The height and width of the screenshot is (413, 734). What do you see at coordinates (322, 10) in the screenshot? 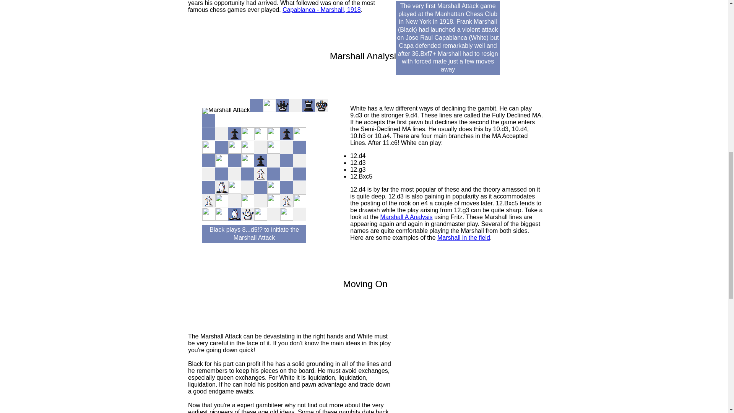
I see `Capablanca - Marshall, 1918` at bounding box center [322, 10].